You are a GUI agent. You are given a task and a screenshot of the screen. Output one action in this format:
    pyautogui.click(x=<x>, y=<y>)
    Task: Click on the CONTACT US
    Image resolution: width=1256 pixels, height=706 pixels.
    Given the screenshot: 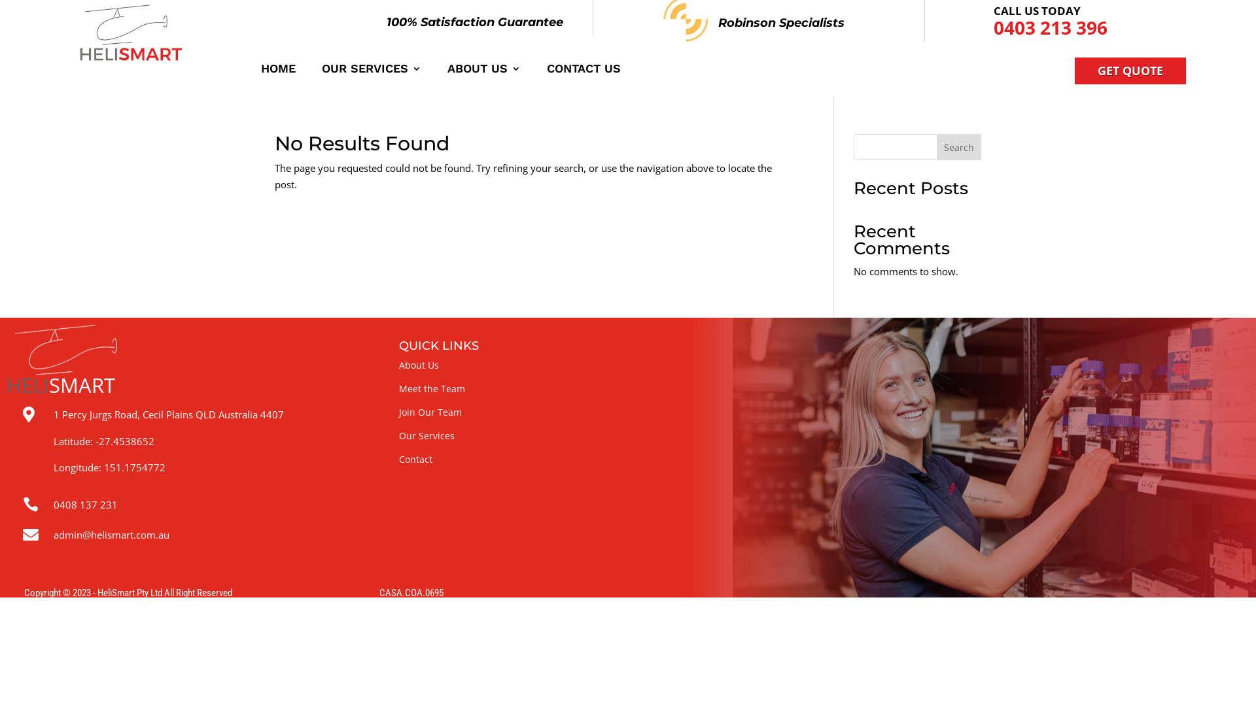 What is the action you would take?
    pyautogui.click(x=1164, y=29)
    